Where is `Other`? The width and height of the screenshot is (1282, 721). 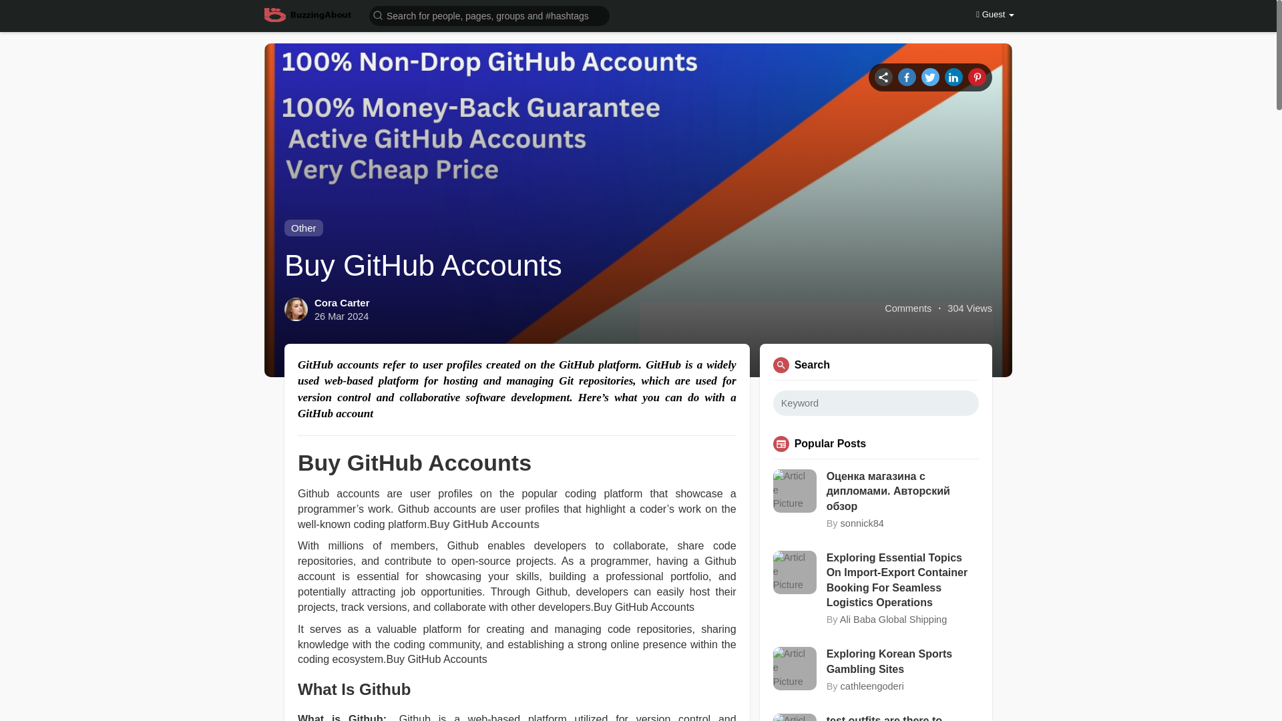 Other is located at coordinates (303, 228).